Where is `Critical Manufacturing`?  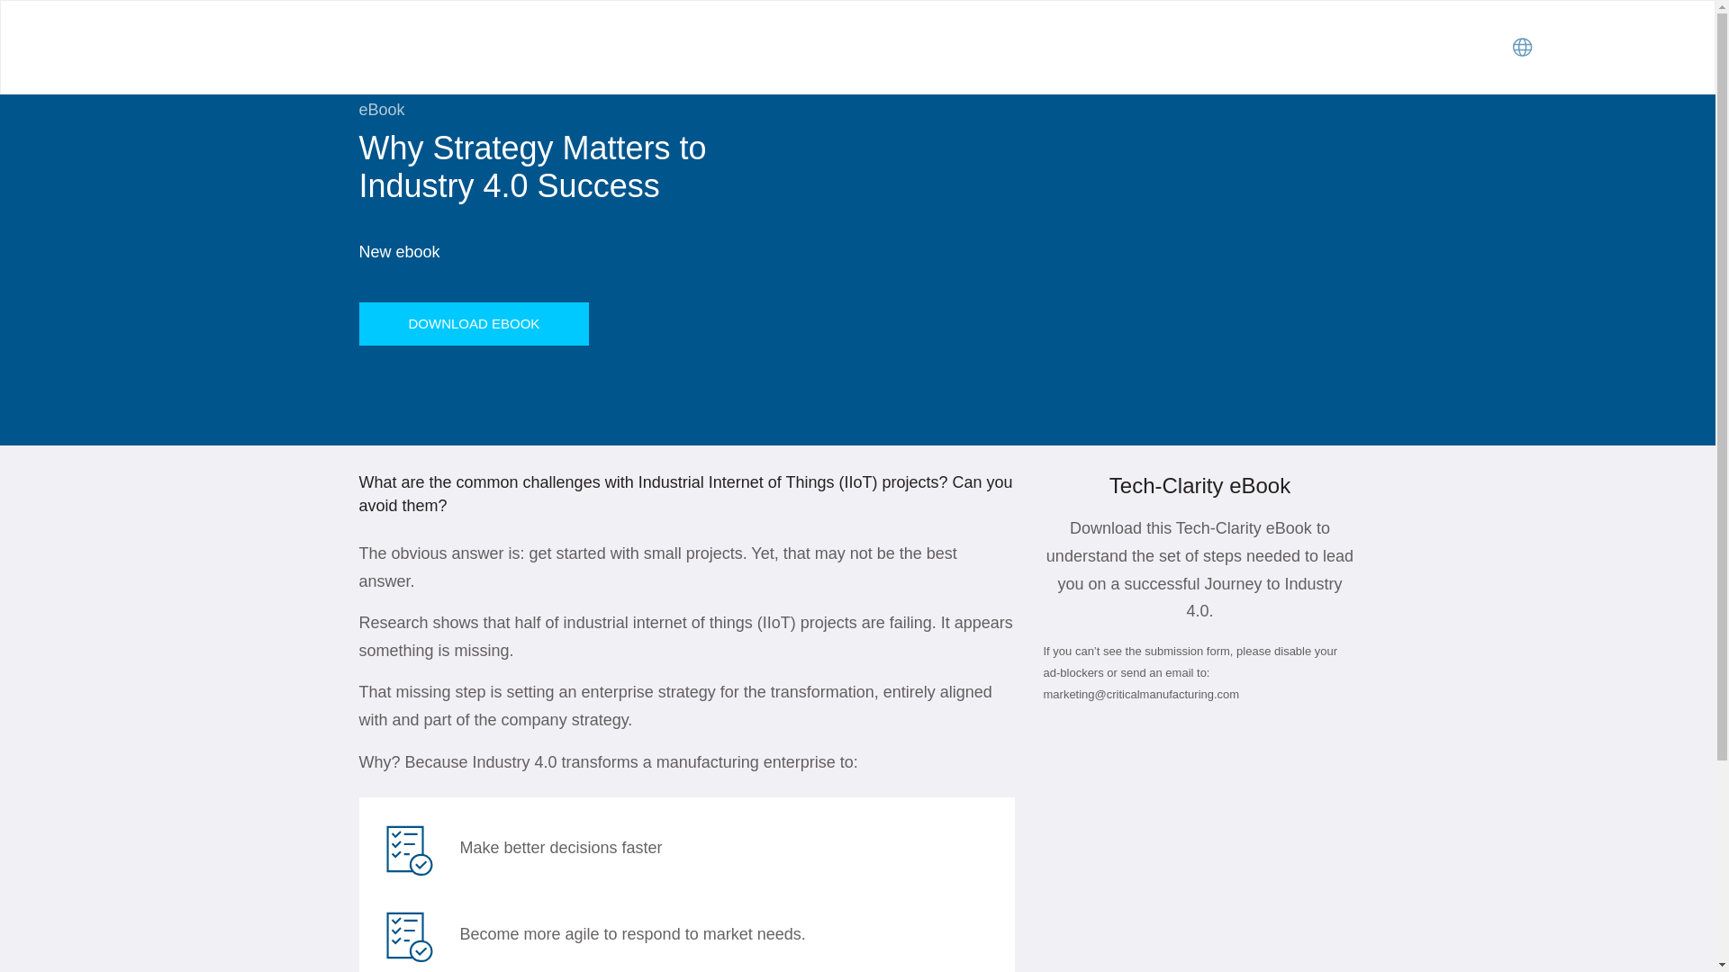 Critical Manufacturing is located at coordinates (251, 47).